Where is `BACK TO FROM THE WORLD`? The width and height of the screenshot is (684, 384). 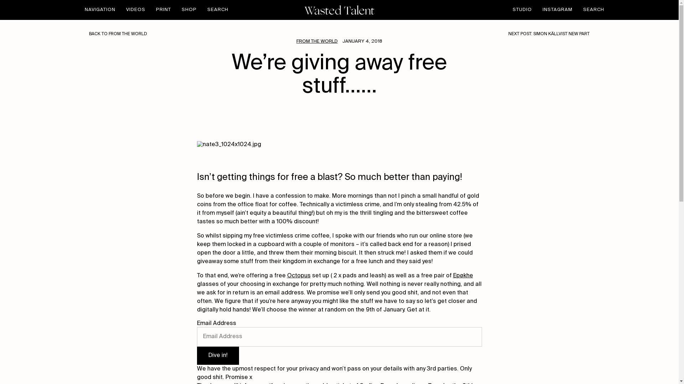
BACK TO FROM THE WORLD is located at coordinates (214, 34).